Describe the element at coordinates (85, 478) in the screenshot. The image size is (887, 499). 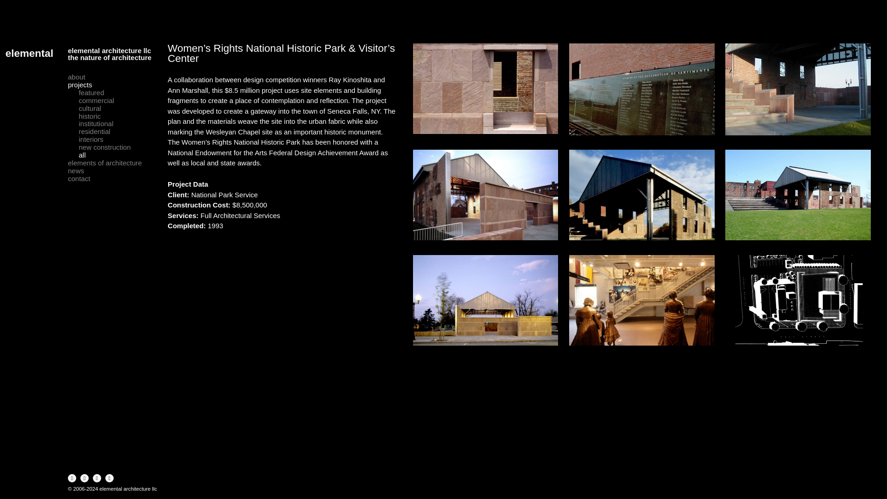
I see `Instagram` at that location.